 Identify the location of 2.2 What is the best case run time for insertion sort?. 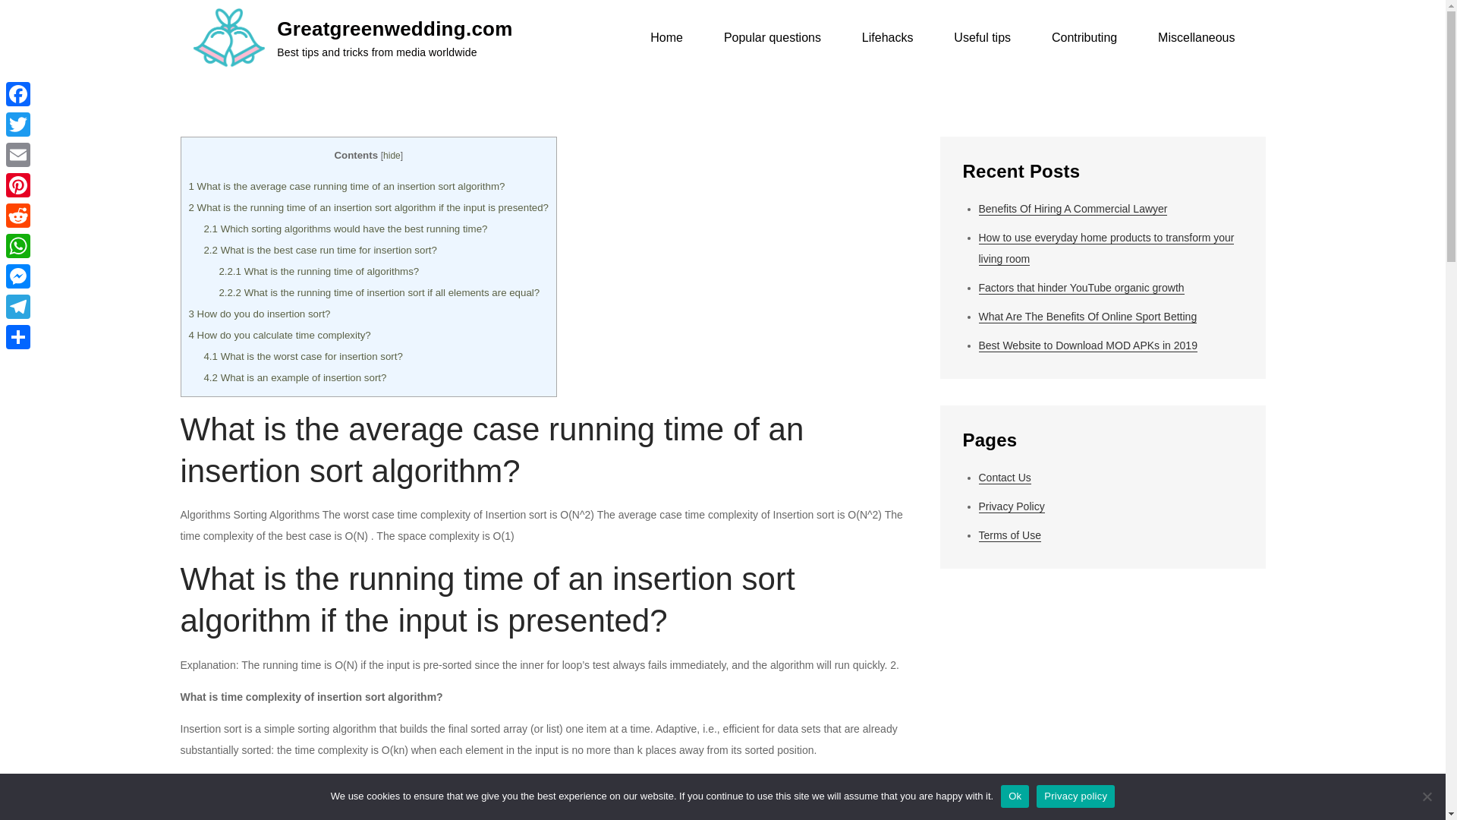
(319, 249).